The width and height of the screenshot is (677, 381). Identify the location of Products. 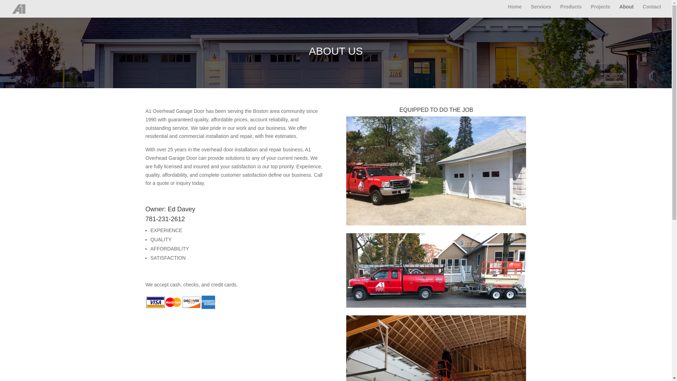
(571, 9).